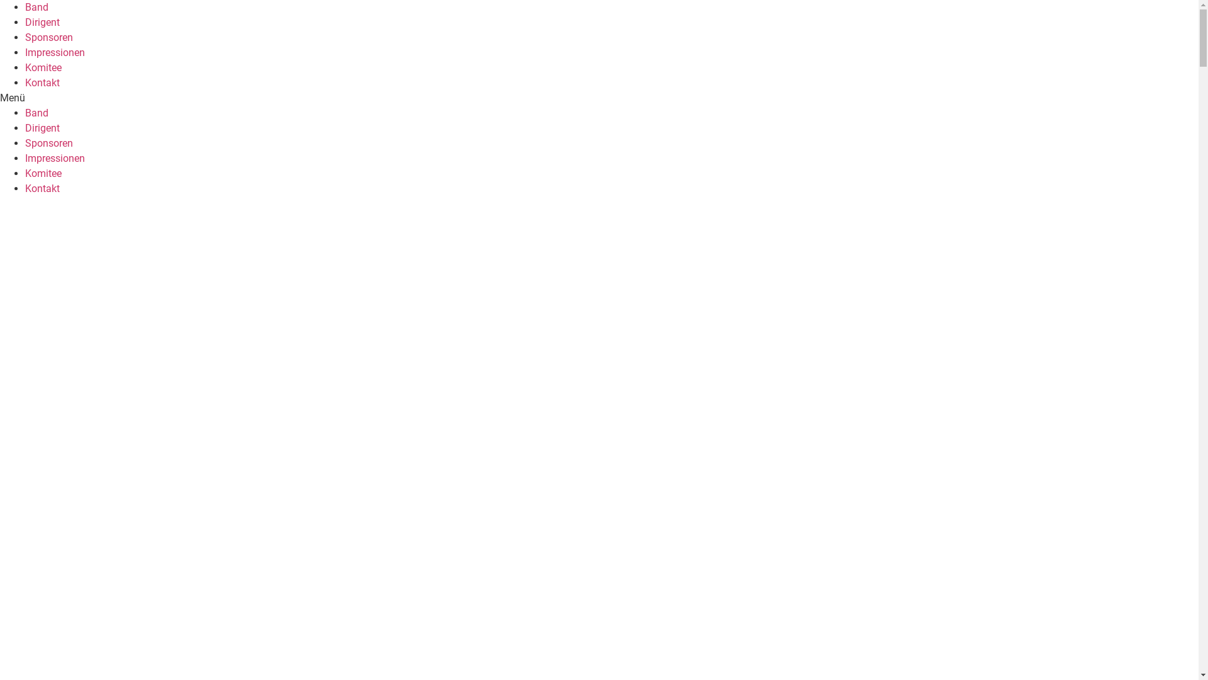  Describe the element at coordinates (55, 159) in the screenshot. I see `Impressionen` at that location.